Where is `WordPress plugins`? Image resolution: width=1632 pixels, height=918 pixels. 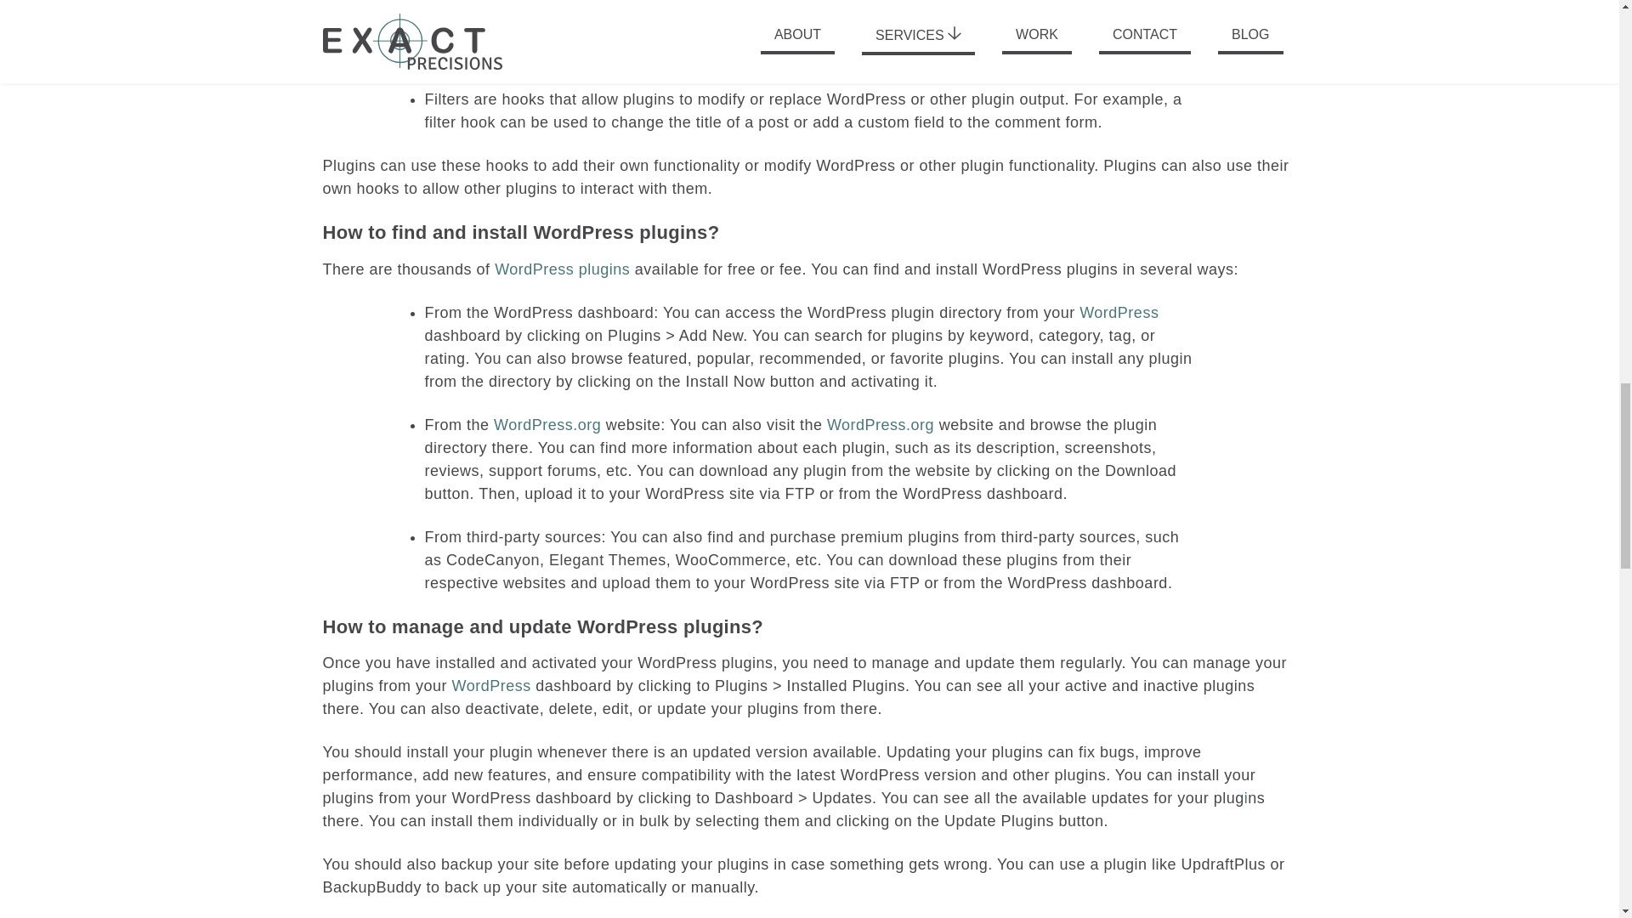 WordPress plugins is located at coordinates (562, 269).